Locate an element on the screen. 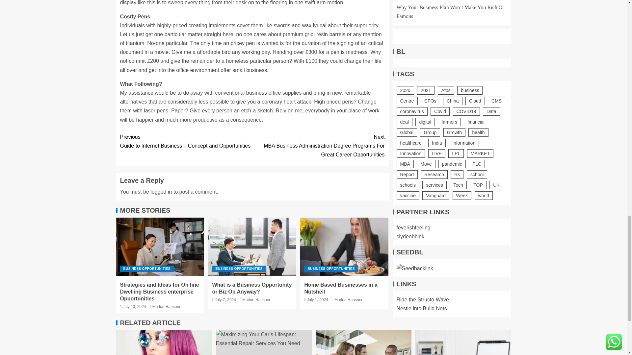  BUSINESS OPPORTUNITIES is located at coordinates (330, 269).